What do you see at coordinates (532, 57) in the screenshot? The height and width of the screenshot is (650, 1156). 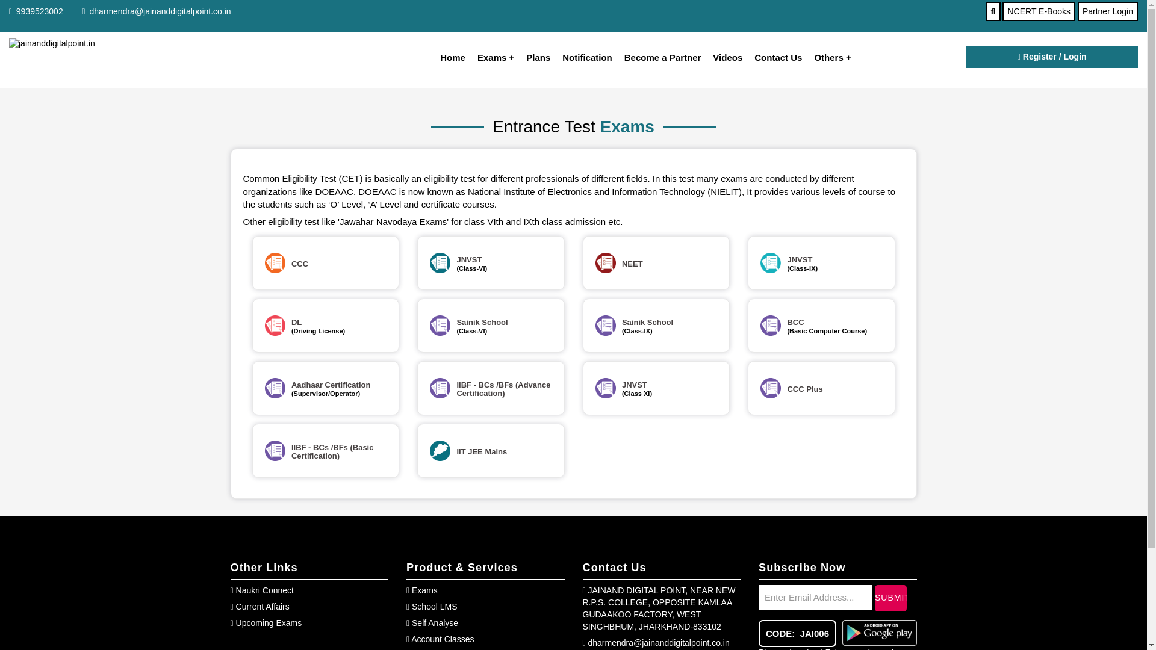 I see `Plans` at bounding box center [532, 57].